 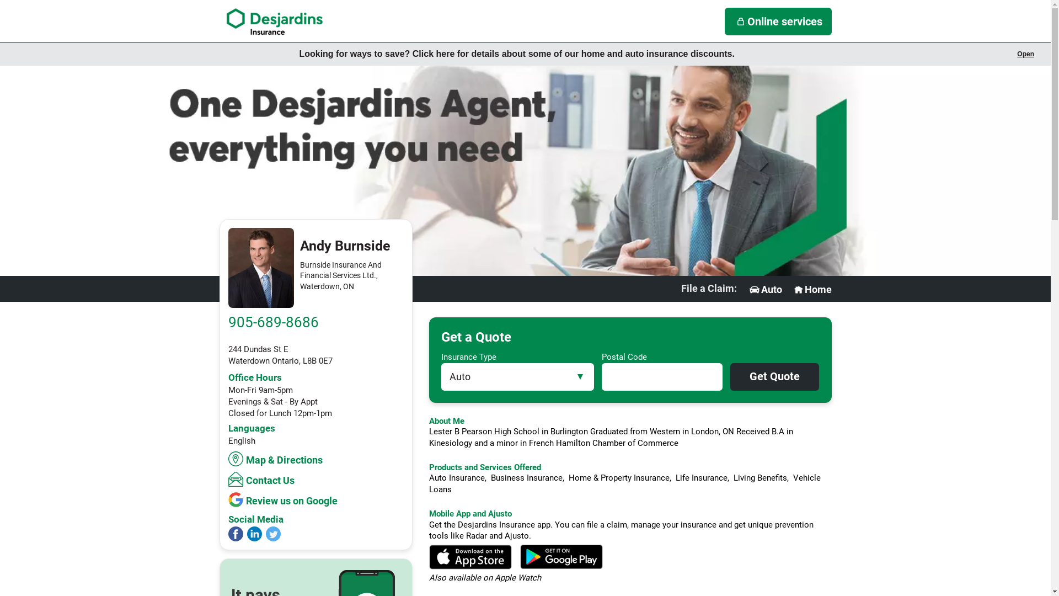 What do you see at coordinates (285, 500) in the screenshot?
I see `Review us on Google` at bounding box center [285, 500].